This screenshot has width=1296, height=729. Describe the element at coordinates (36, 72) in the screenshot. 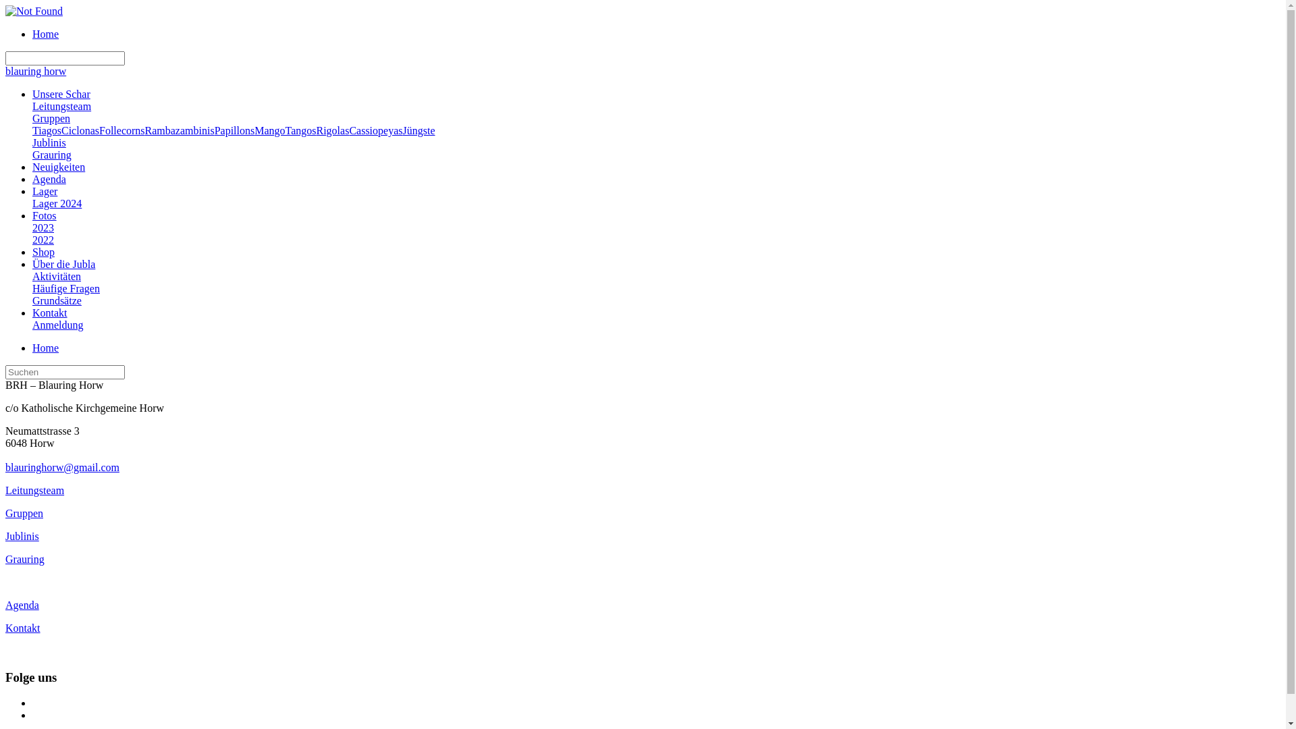

I see `blauring horw` at that location.